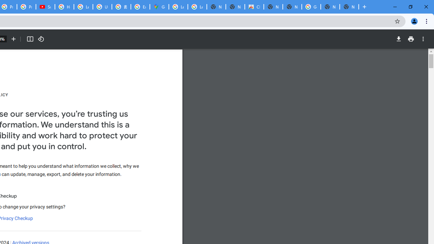  I want to click on Rotate counterclockwise, so click(41, 39).